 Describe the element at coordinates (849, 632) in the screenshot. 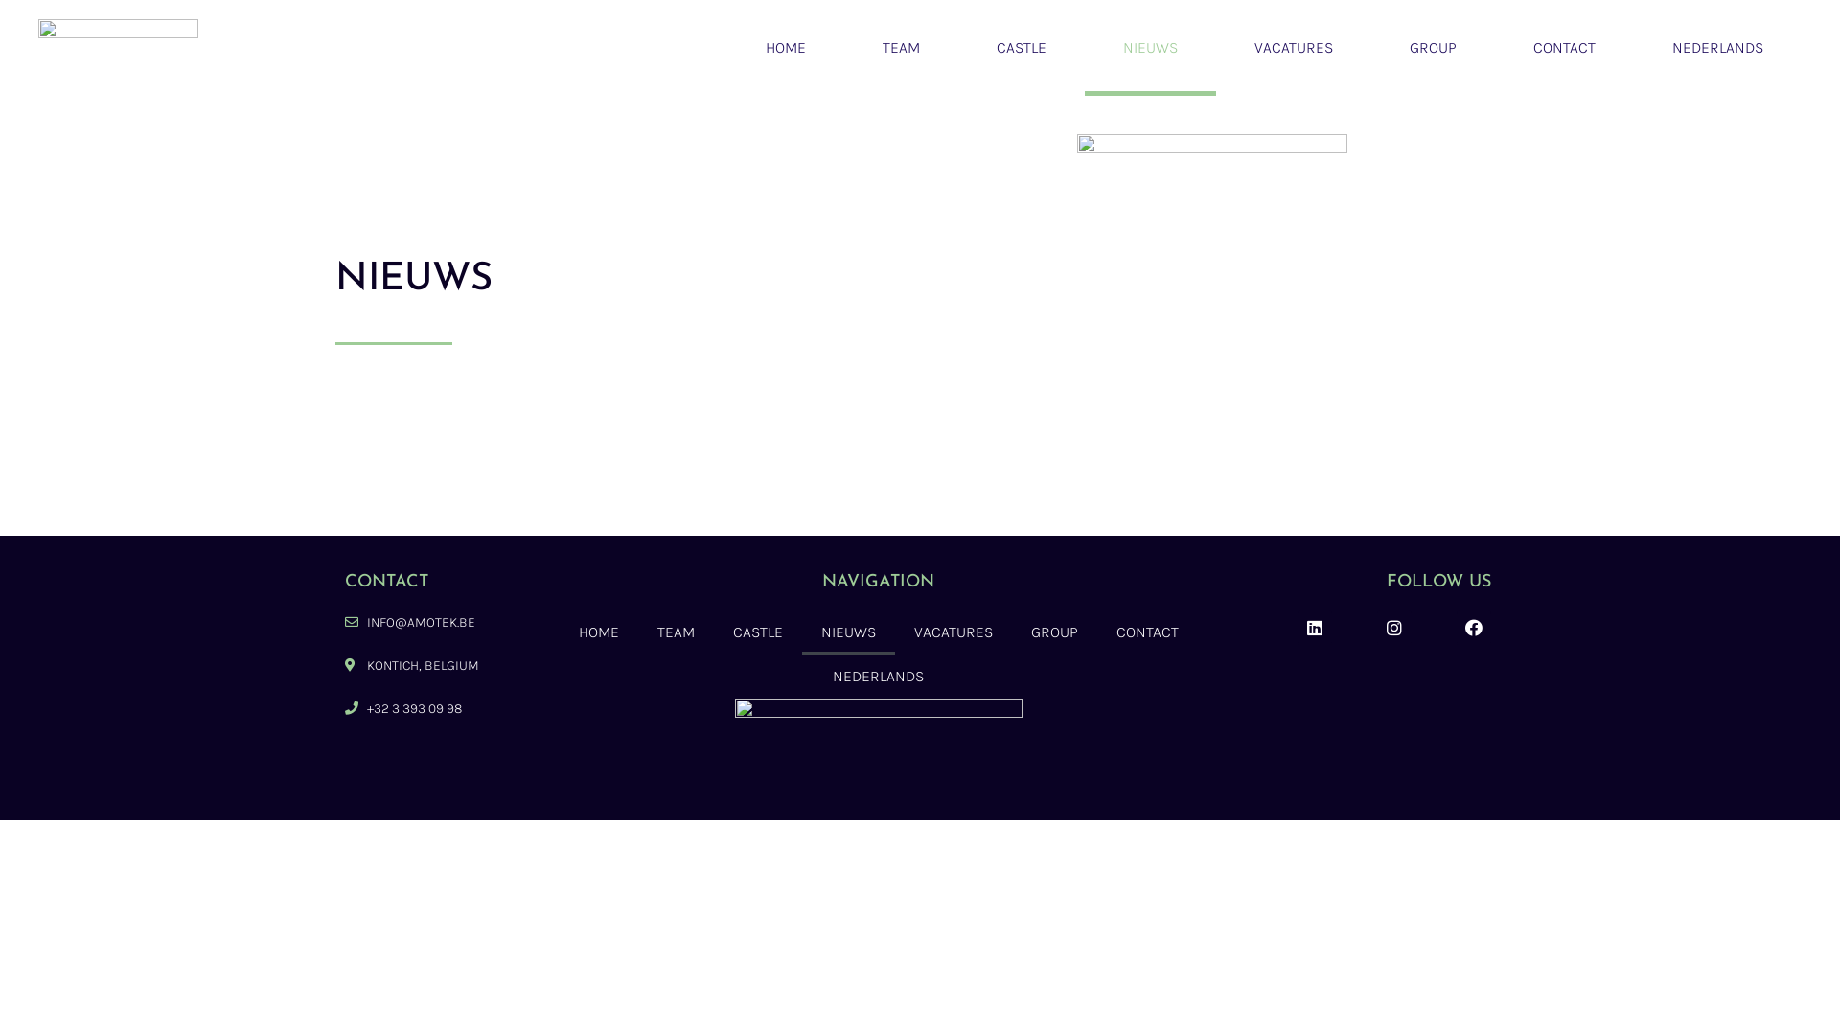

I see `NIEUWS` at that location.